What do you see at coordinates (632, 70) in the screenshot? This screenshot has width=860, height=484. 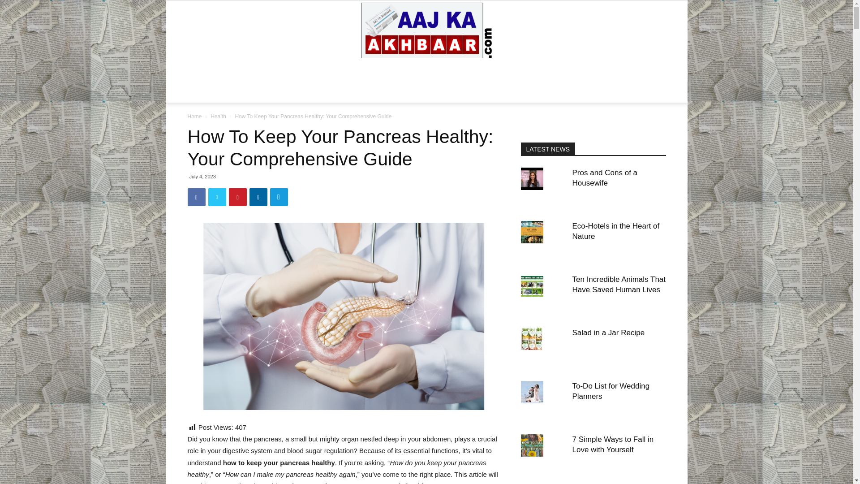 I see `TRAVEL` at bounding box center [632, 70].